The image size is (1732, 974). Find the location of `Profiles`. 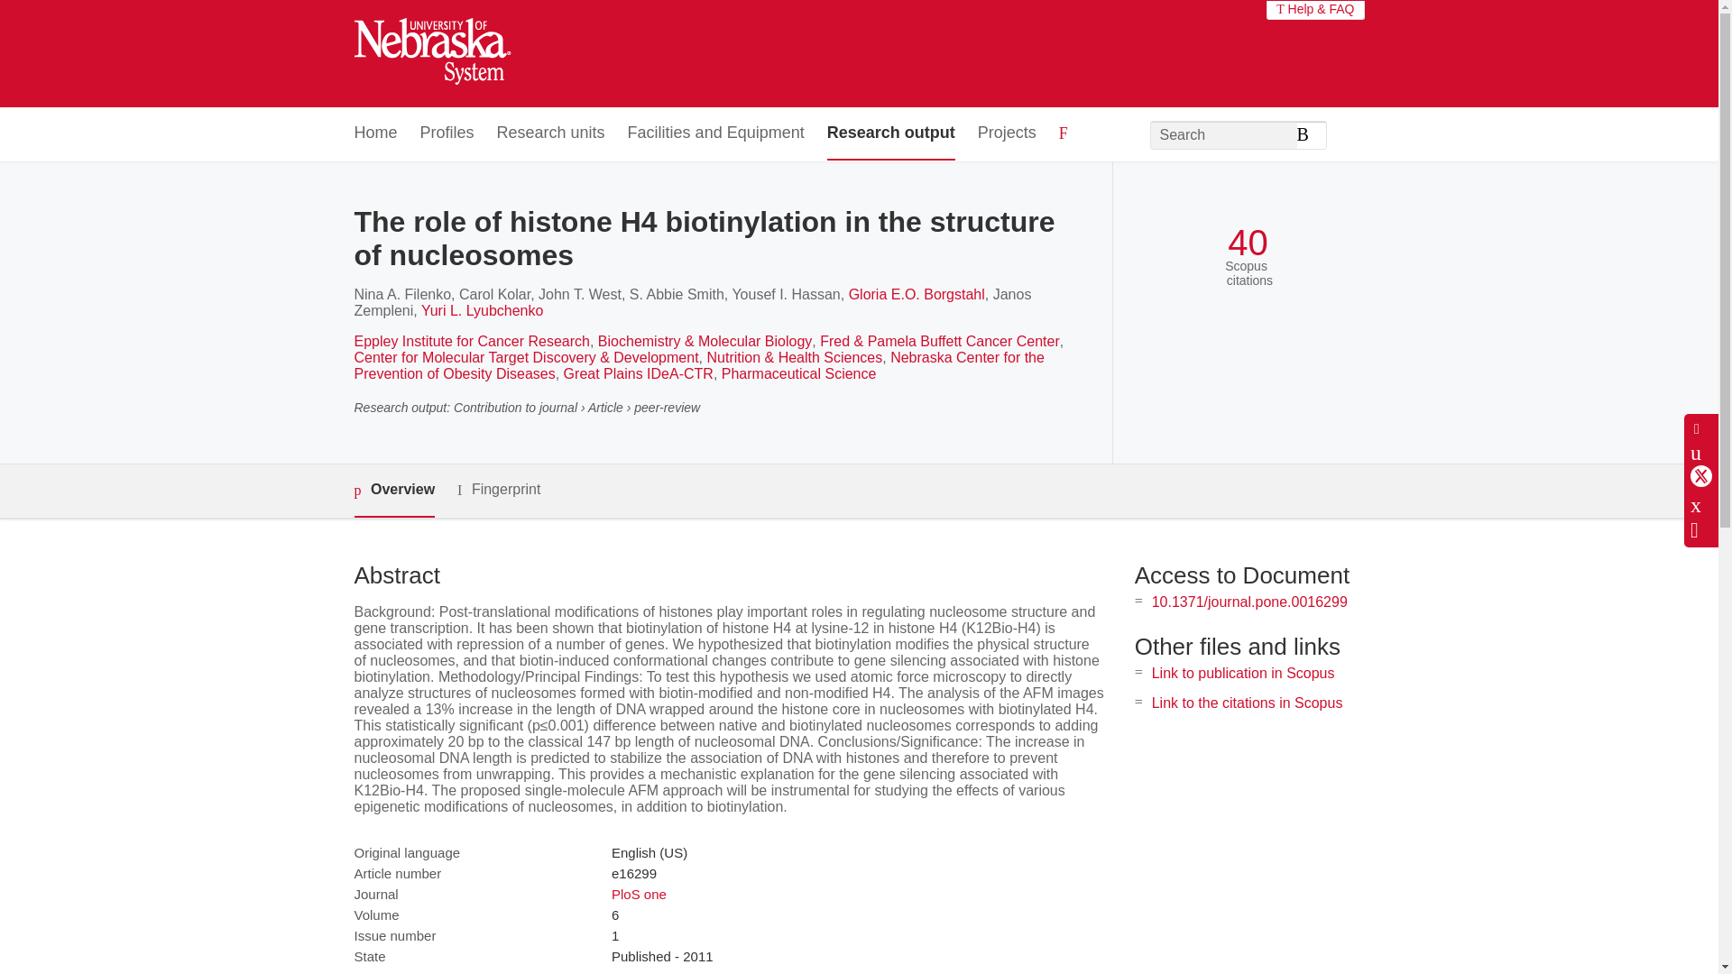

Profiles is located at coordinates (447, 133).